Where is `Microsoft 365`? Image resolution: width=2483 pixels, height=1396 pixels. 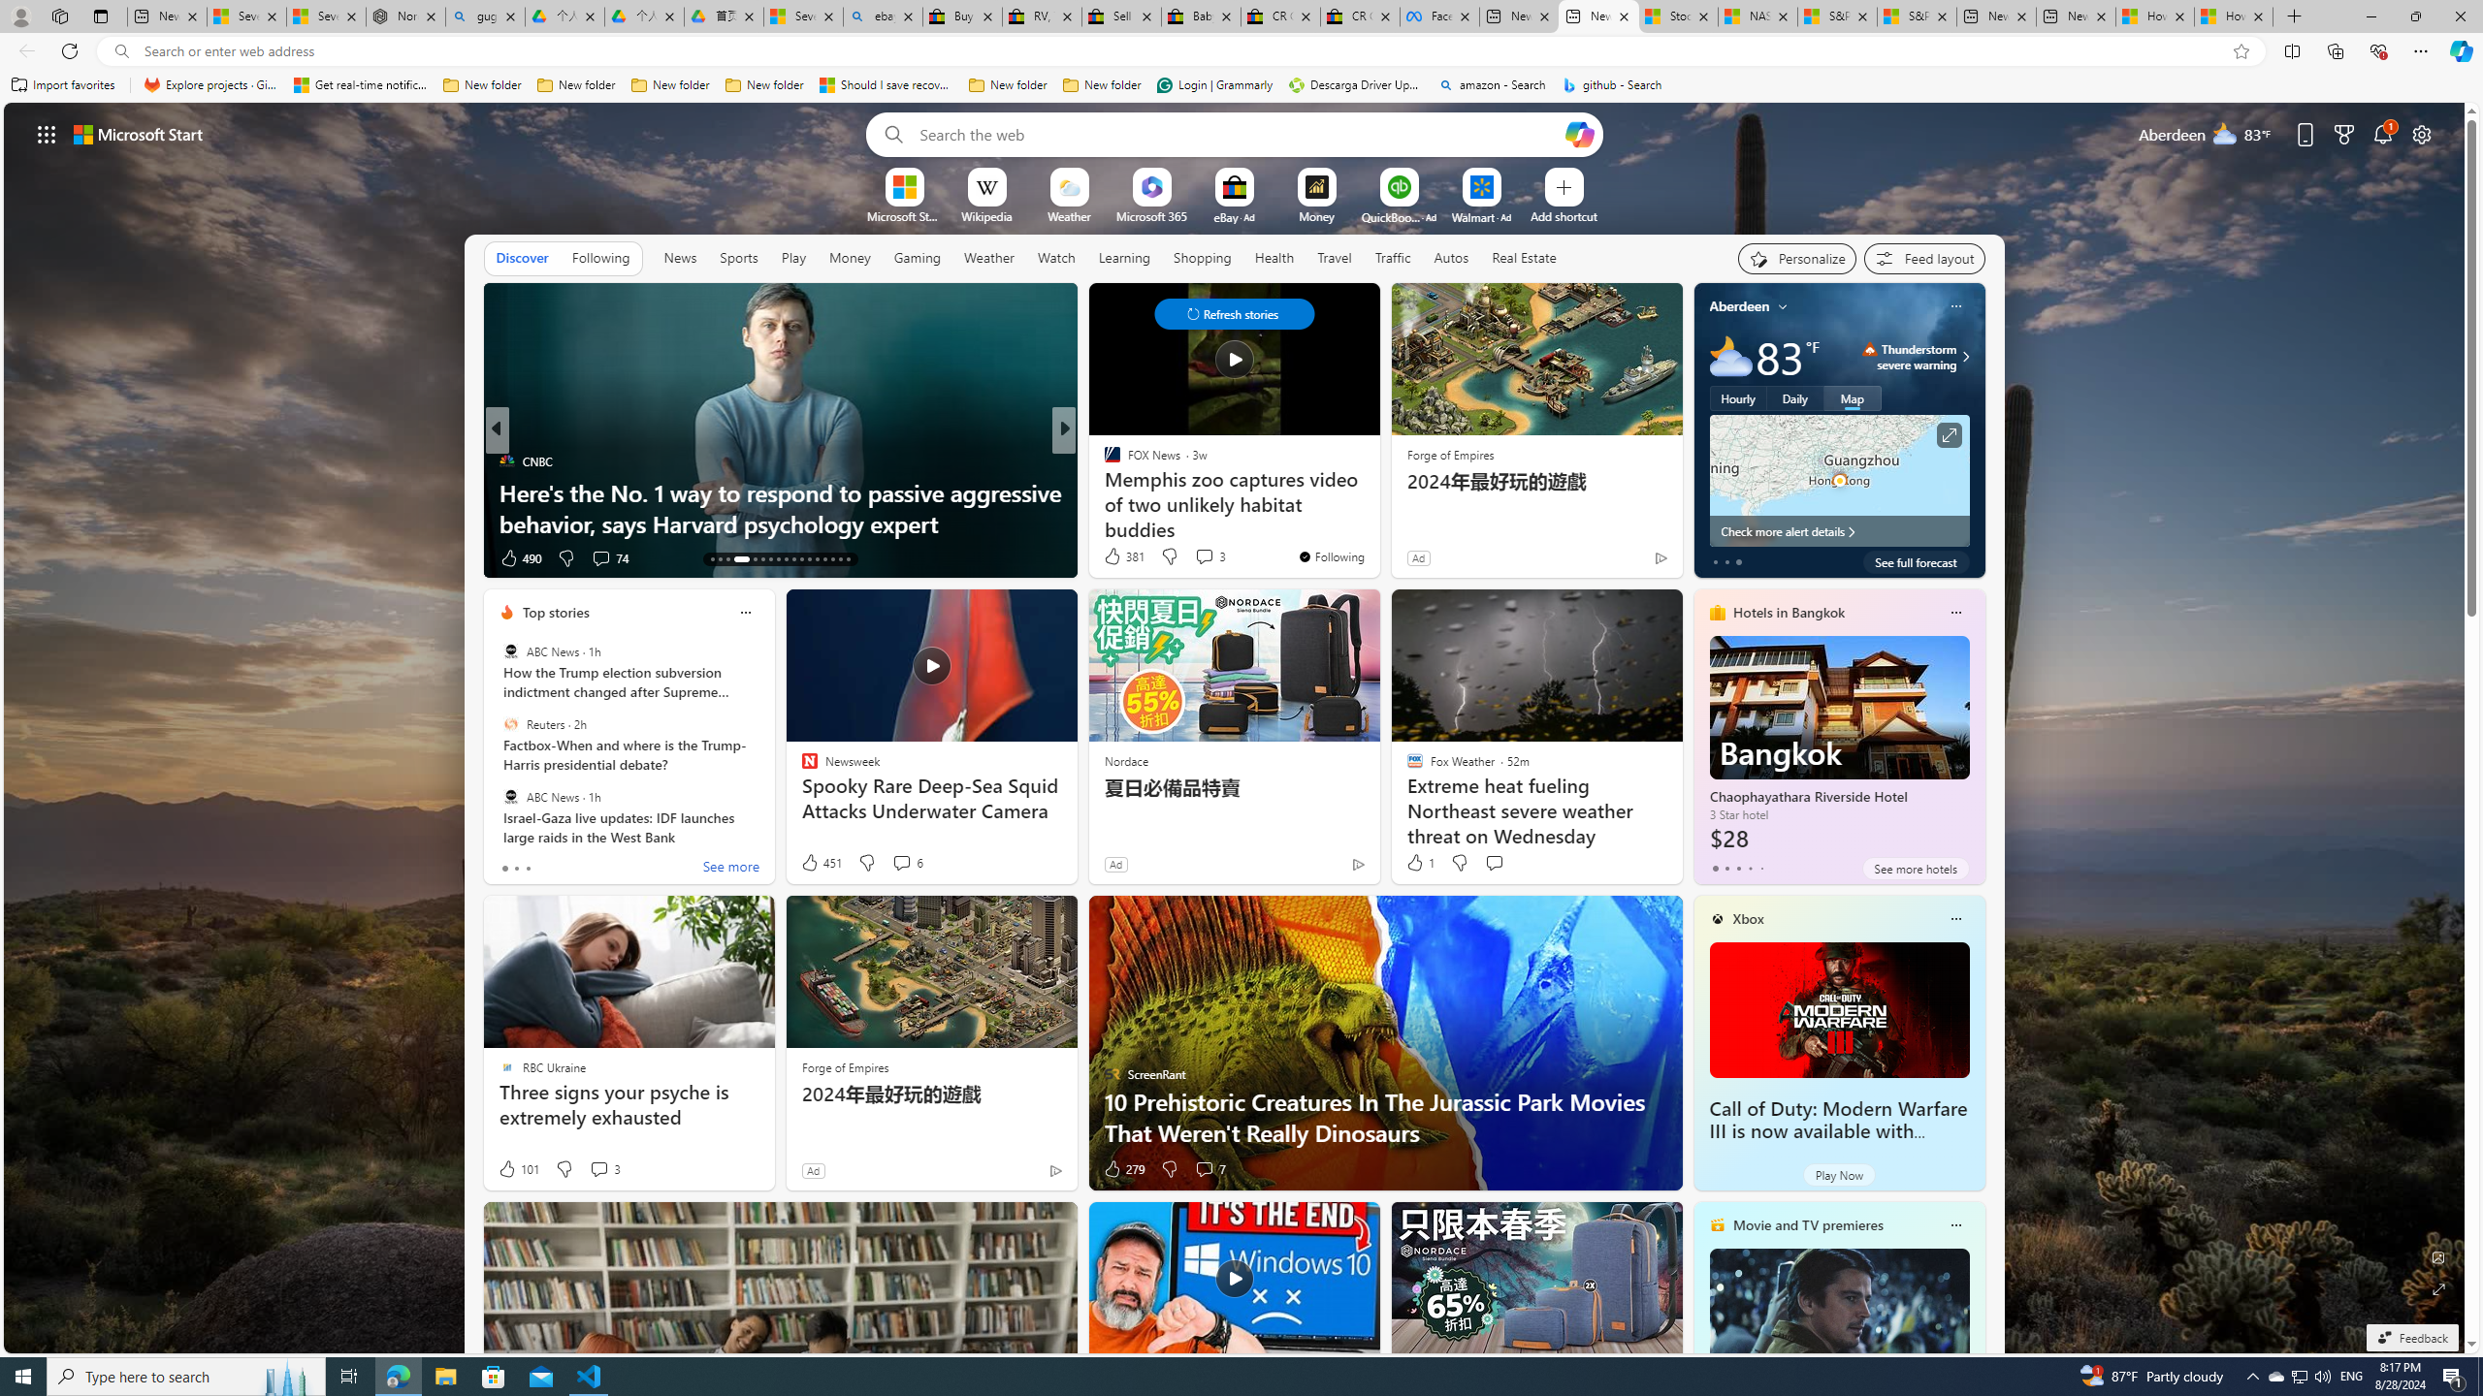 Microsoft 365 is located at coordinates (1152, 215).